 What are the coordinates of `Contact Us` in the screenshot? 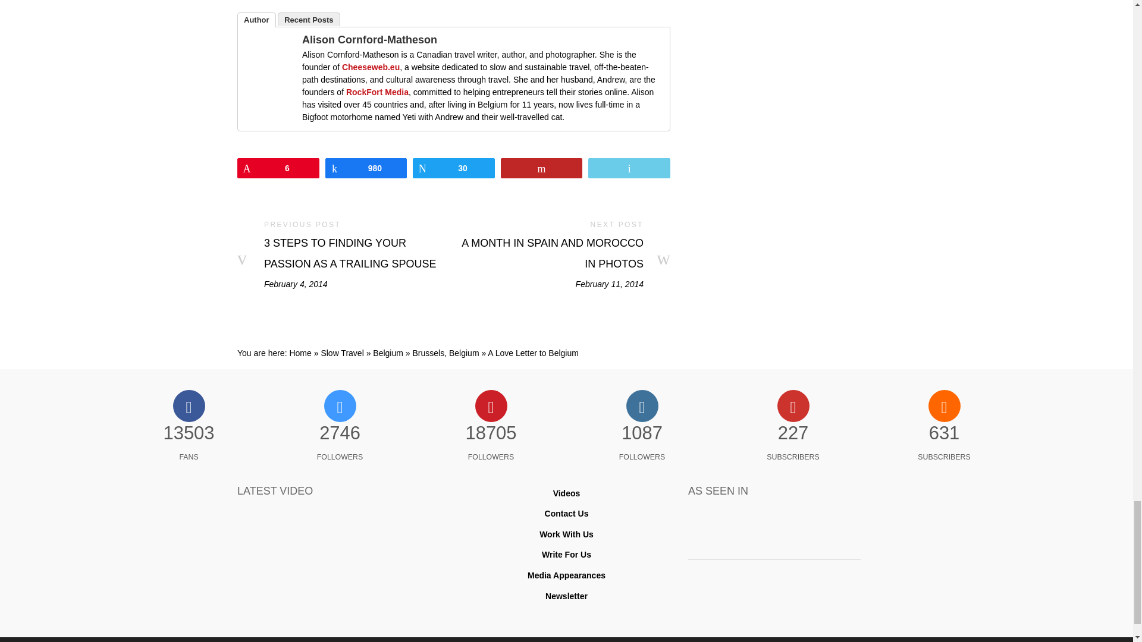 It's located at (566, 514).